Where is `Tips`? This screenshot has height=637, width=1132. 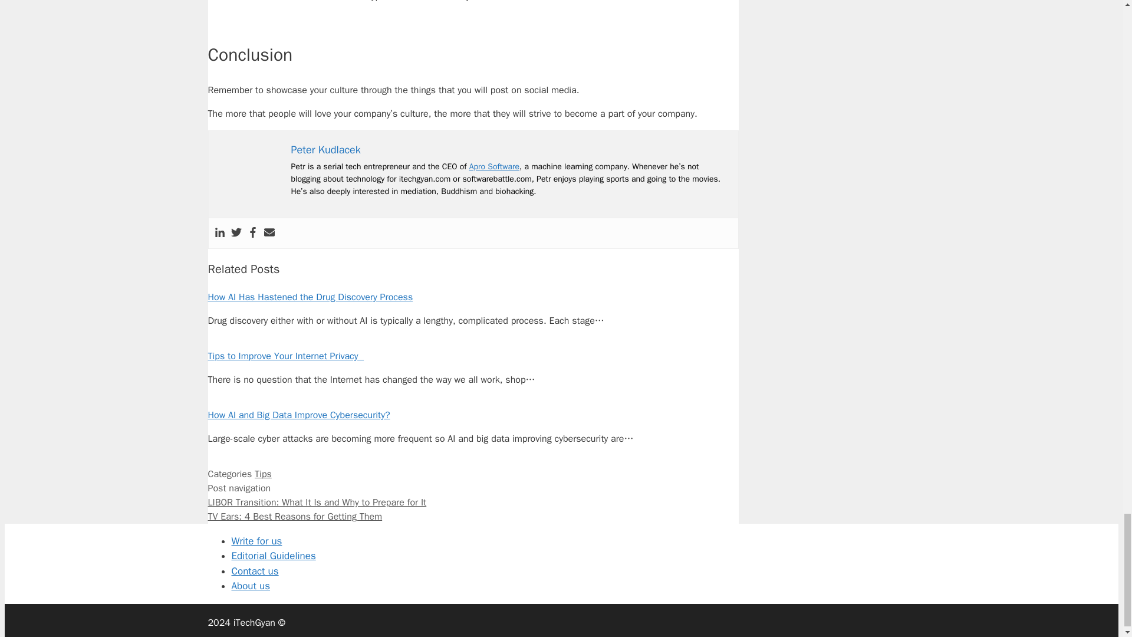
Tips is located at coordinates (263, 474).